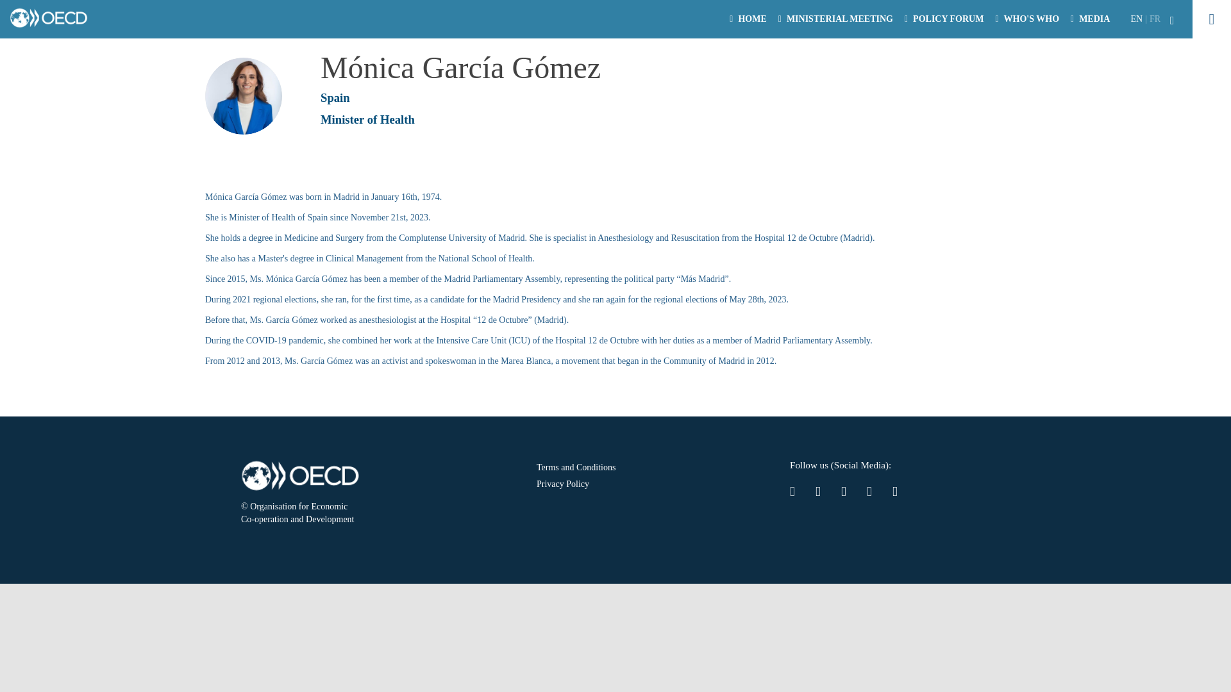 Image resolution: width=1231 pixels, height=692 pixels. What do you see at coordinates (632, 468) in the screenshot?
I see `Terms and Conditions` at bounding box center [632, 468].